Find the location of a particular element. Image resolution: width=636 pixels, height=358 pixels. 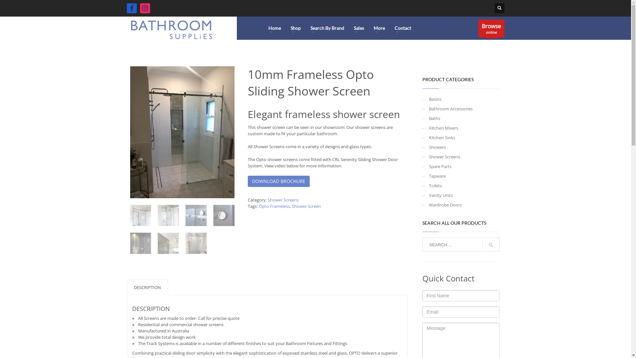

Opto Frameless is located at coordinates (274, 206).